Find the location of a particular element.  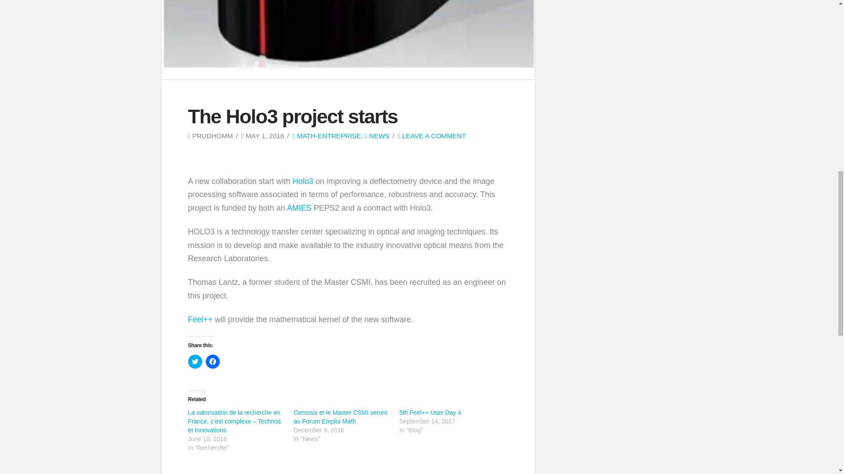

Click to share on Facebook is located at coordinates (213, 362).